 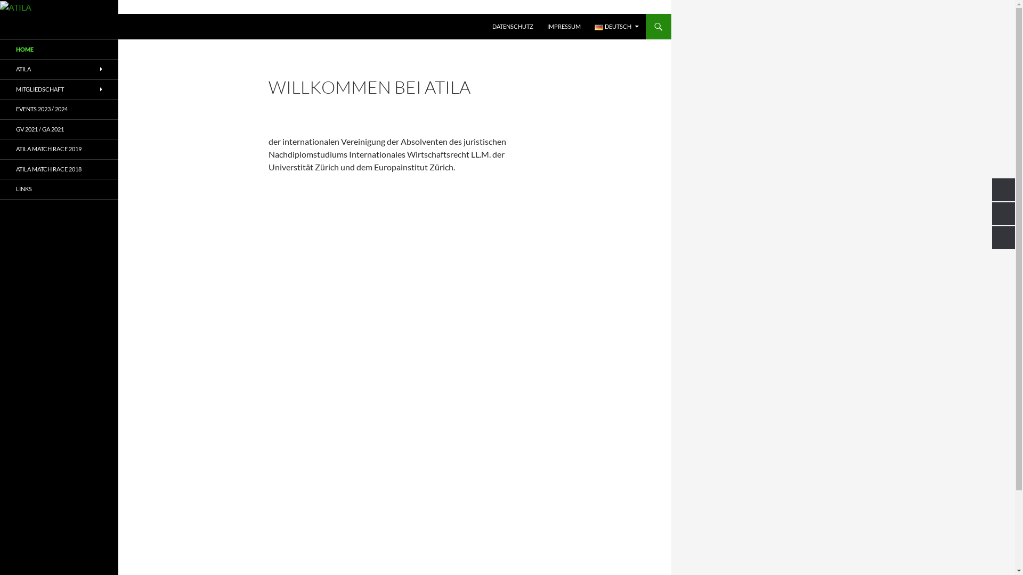 I want to click on SPRINGE ZUM INHALT, so click(x=492, y=14).